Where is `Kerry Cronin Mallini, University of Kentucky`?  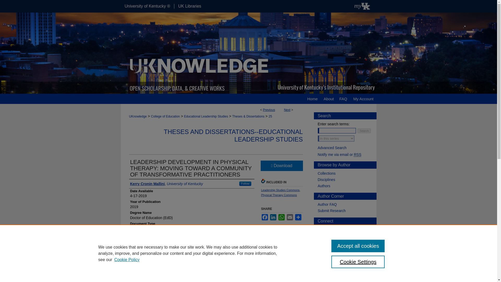 Kerry Cronin Mallini, University of Kentucky is located at coordinates (166, 184).